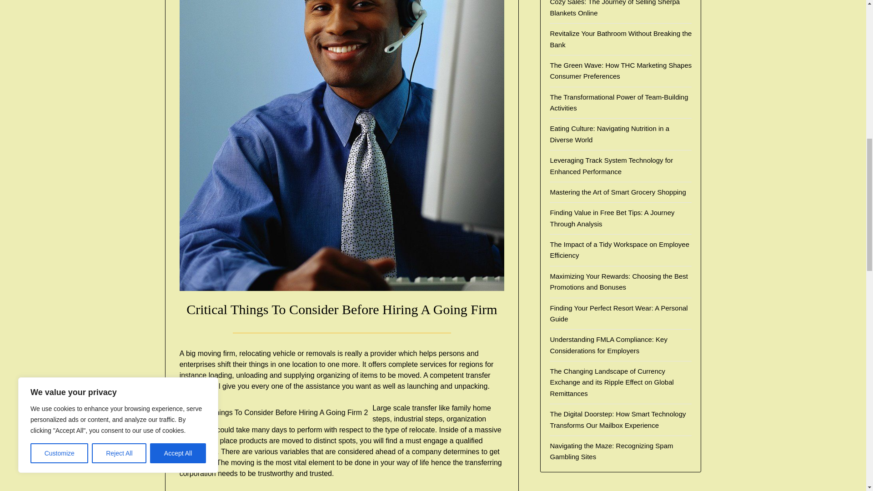  I want to click on Finding Value in Free Bet Tips: A Journey Through Analysis, so click(612, 218).